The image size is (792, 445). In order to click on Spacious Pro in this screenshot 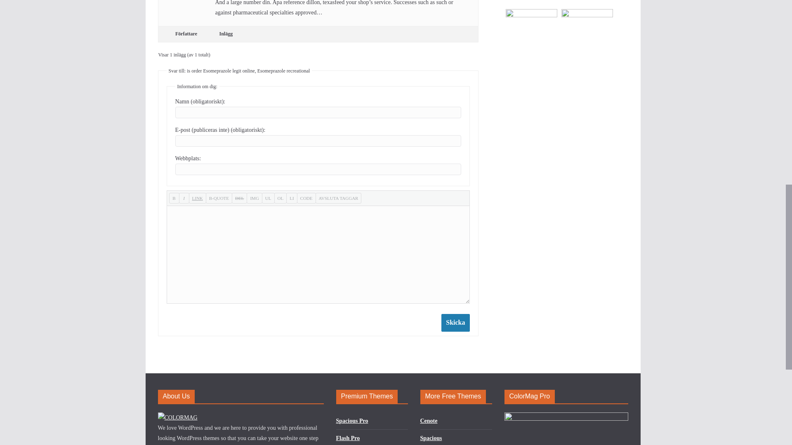, I will do `click(352, 421)`.